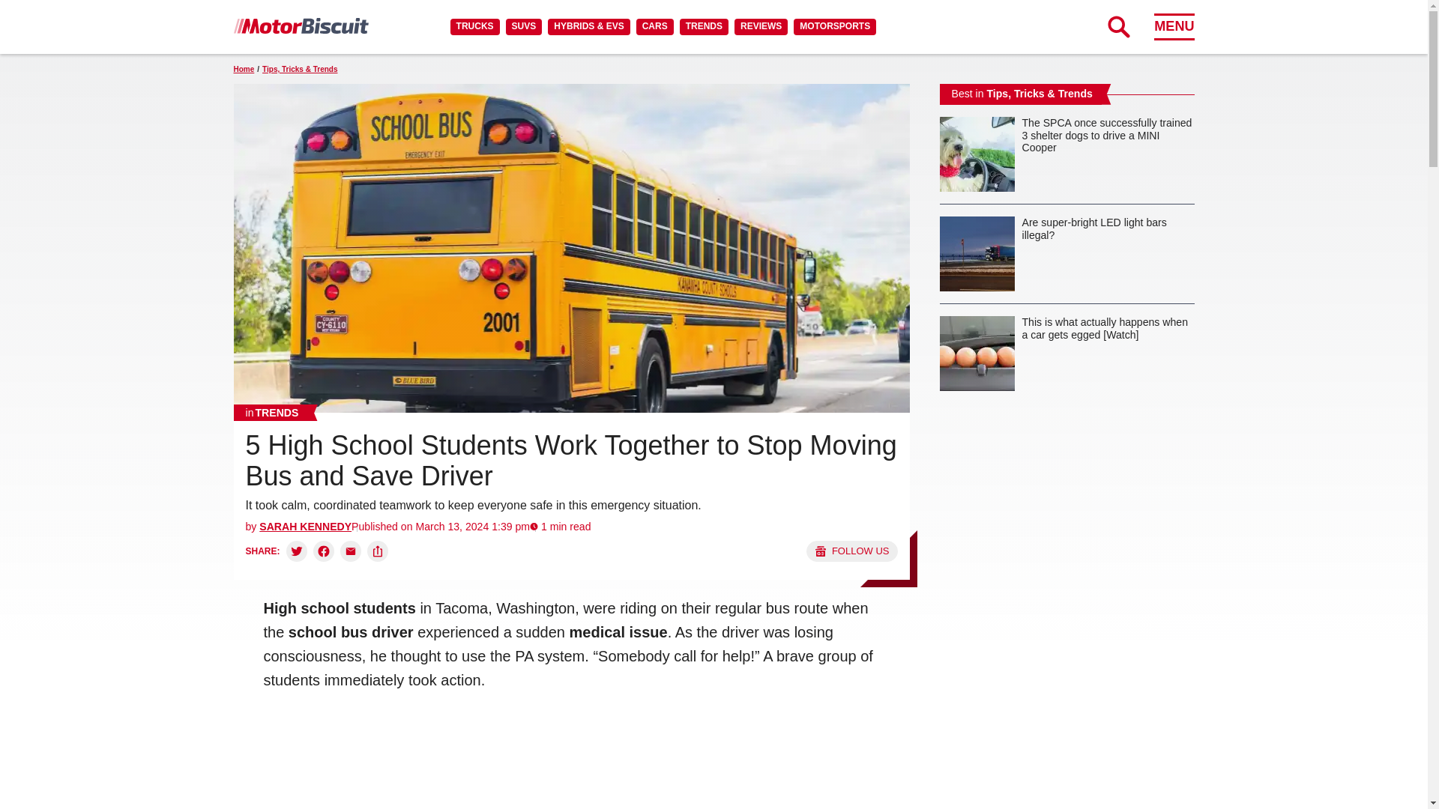 The image size is (1439, 809). Describe the element at coordinates (1118, 26) in the screenshot. I see `Expand Search` at that location.